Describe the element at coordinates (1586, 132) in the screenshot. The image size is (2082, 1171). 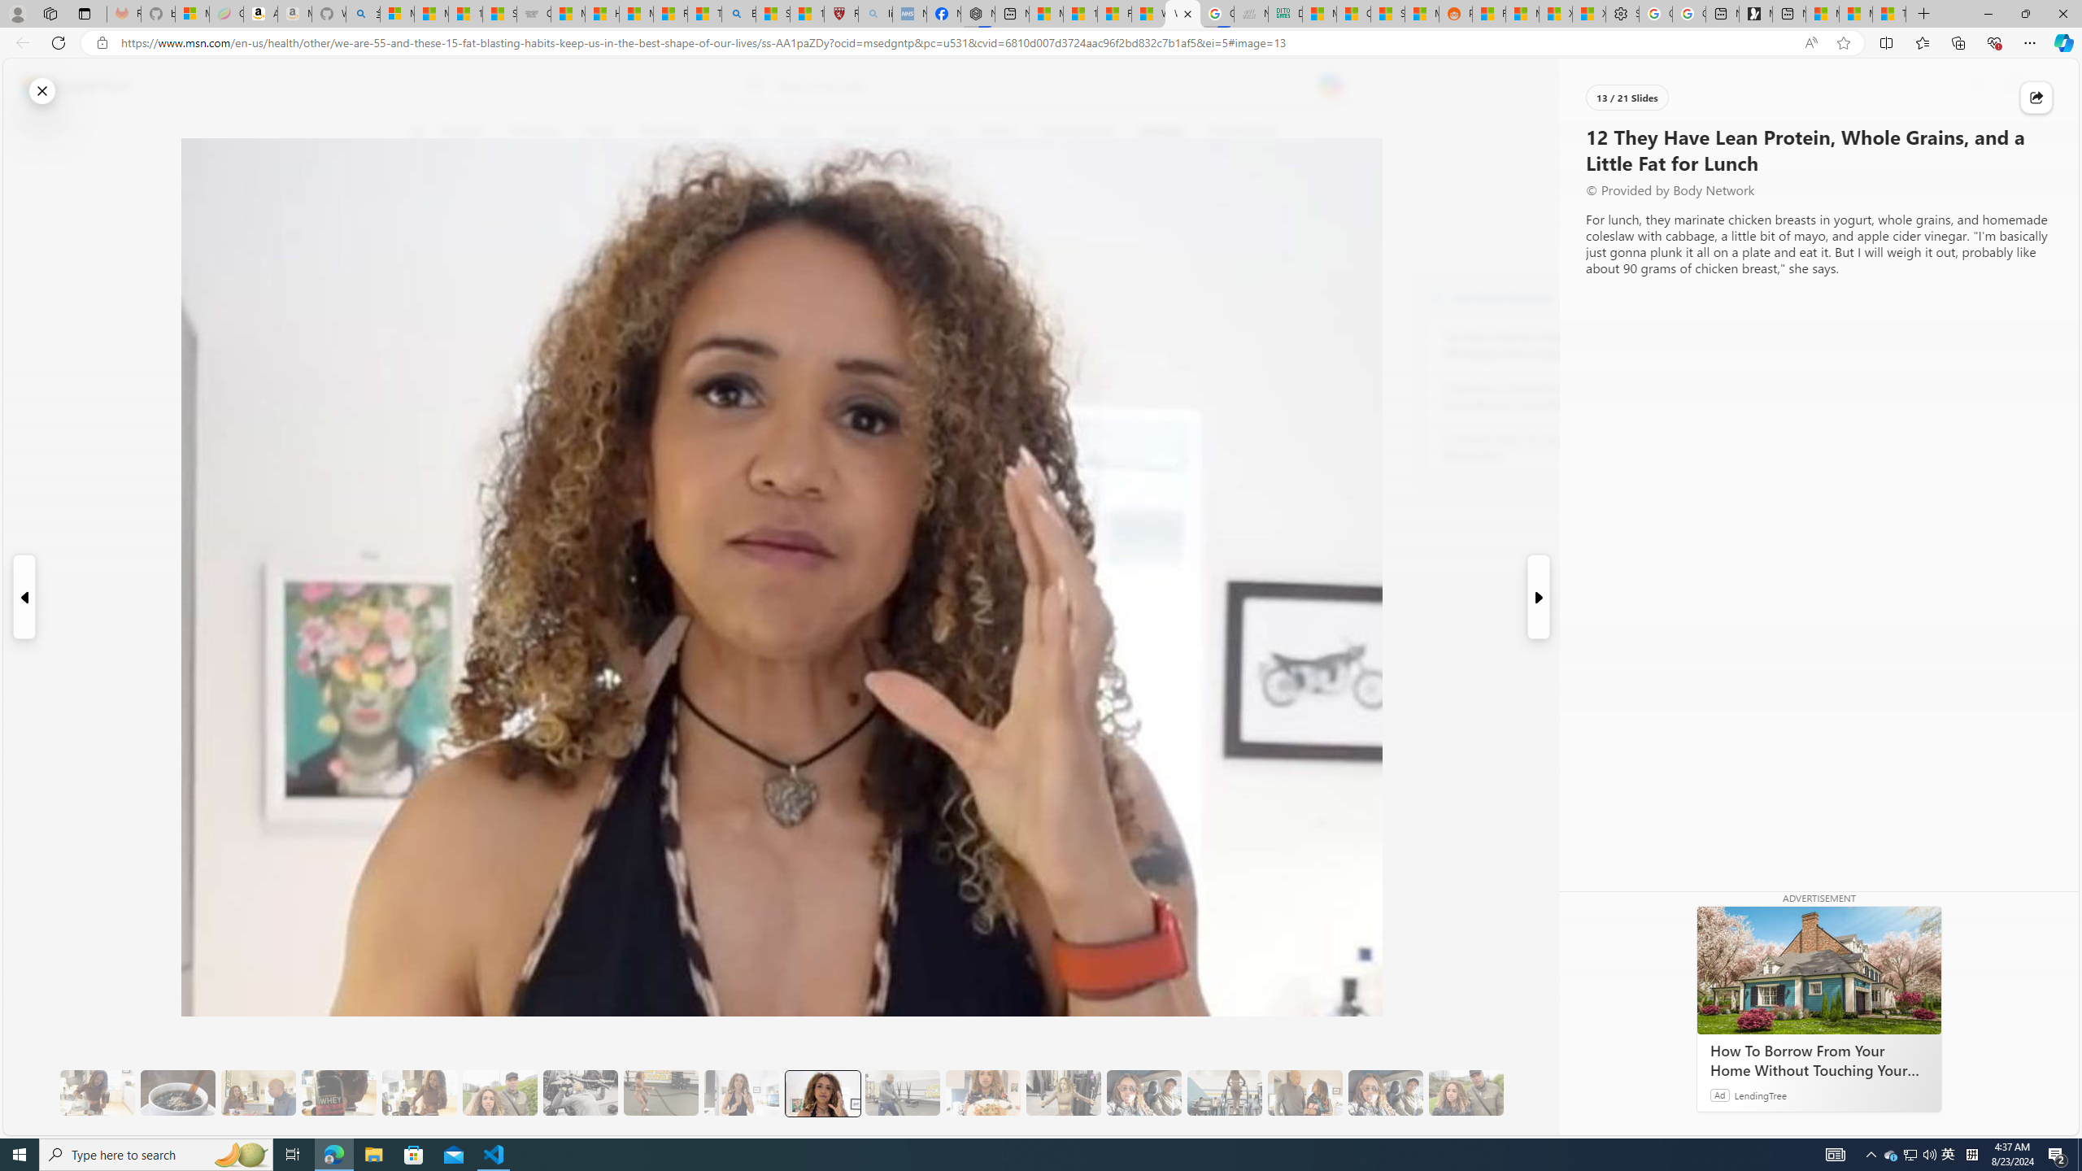
I see `To get missing image descriptions, open the context menu.` at that location.